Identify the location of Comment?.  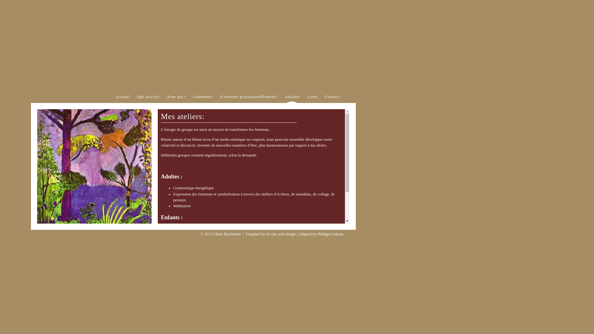
(203, 98).